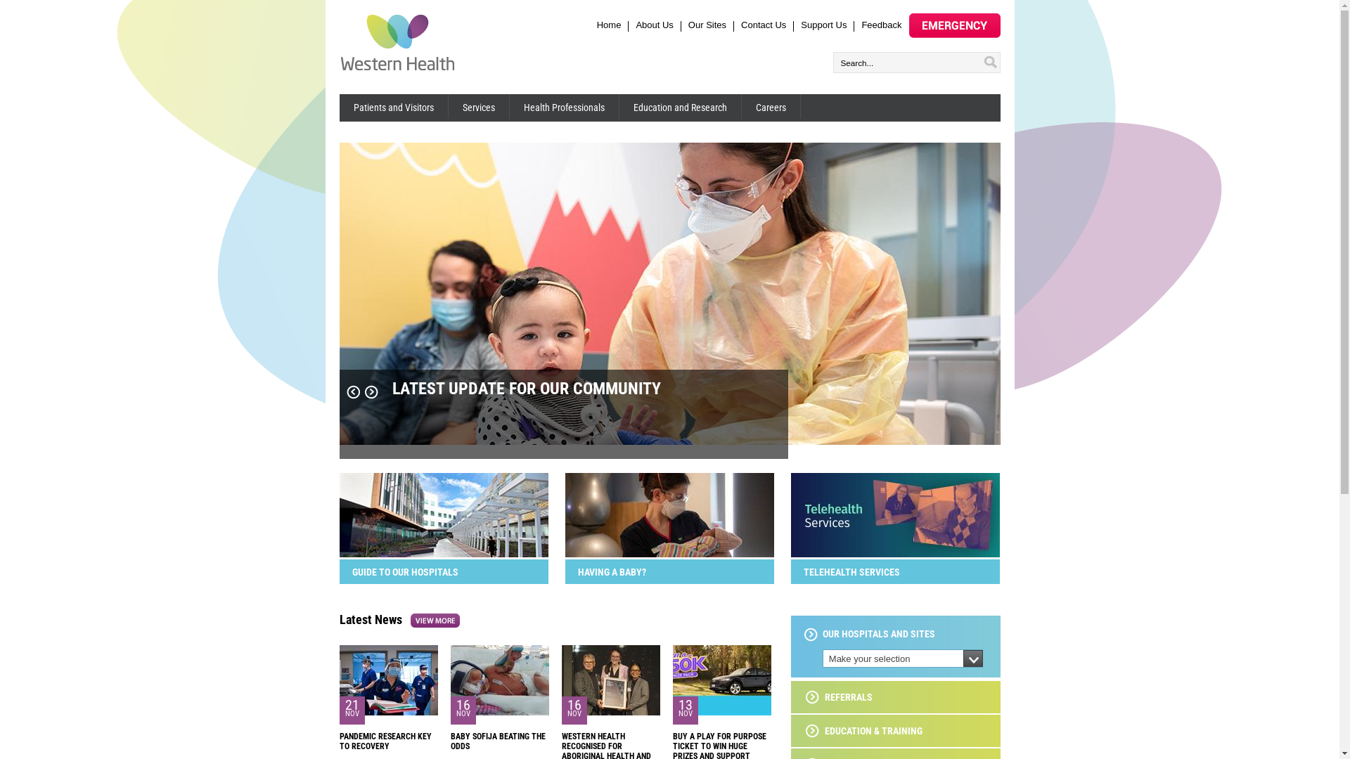 The width and height of the screenshot is (1350, 759). I want to click on Feedback, so click(882, 25).